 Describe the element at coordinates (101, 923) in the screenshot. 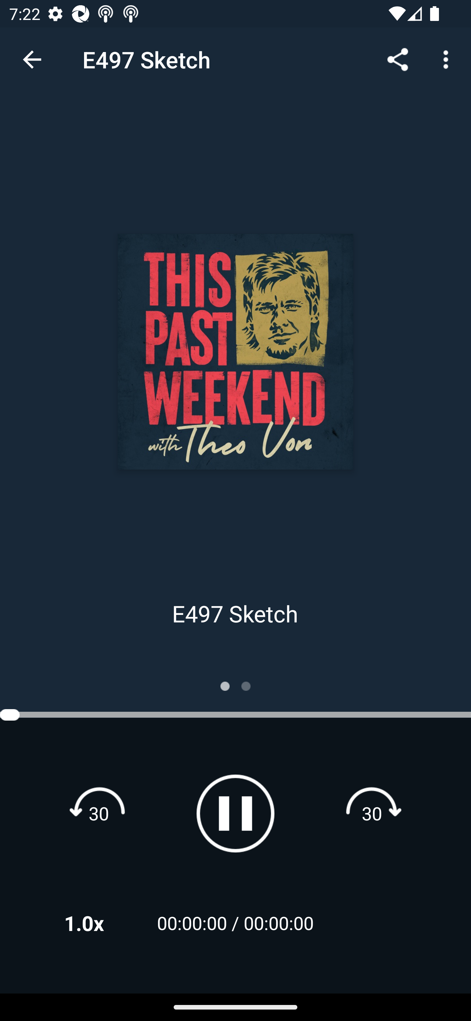

I see `1.0x Playback Speeds` at that location.